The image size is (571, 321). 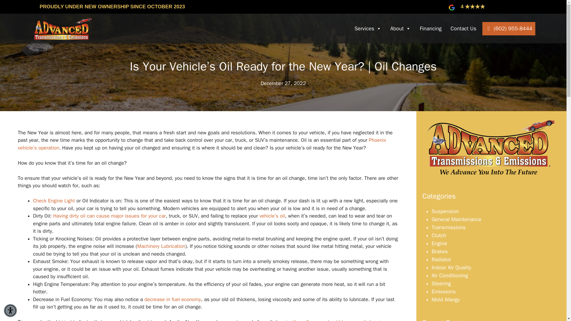 I want to click on Contact Us, so click(x=463, y=29).